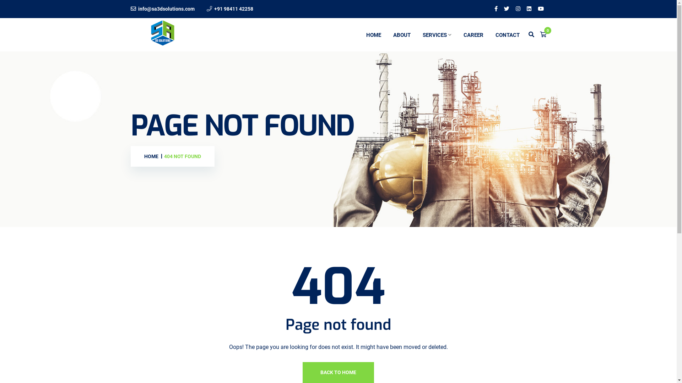  What do you see at coordinates (166, 9) in the screenshot?
I see `info@sa3dsolutions.com` at bounding box center [166, 9].